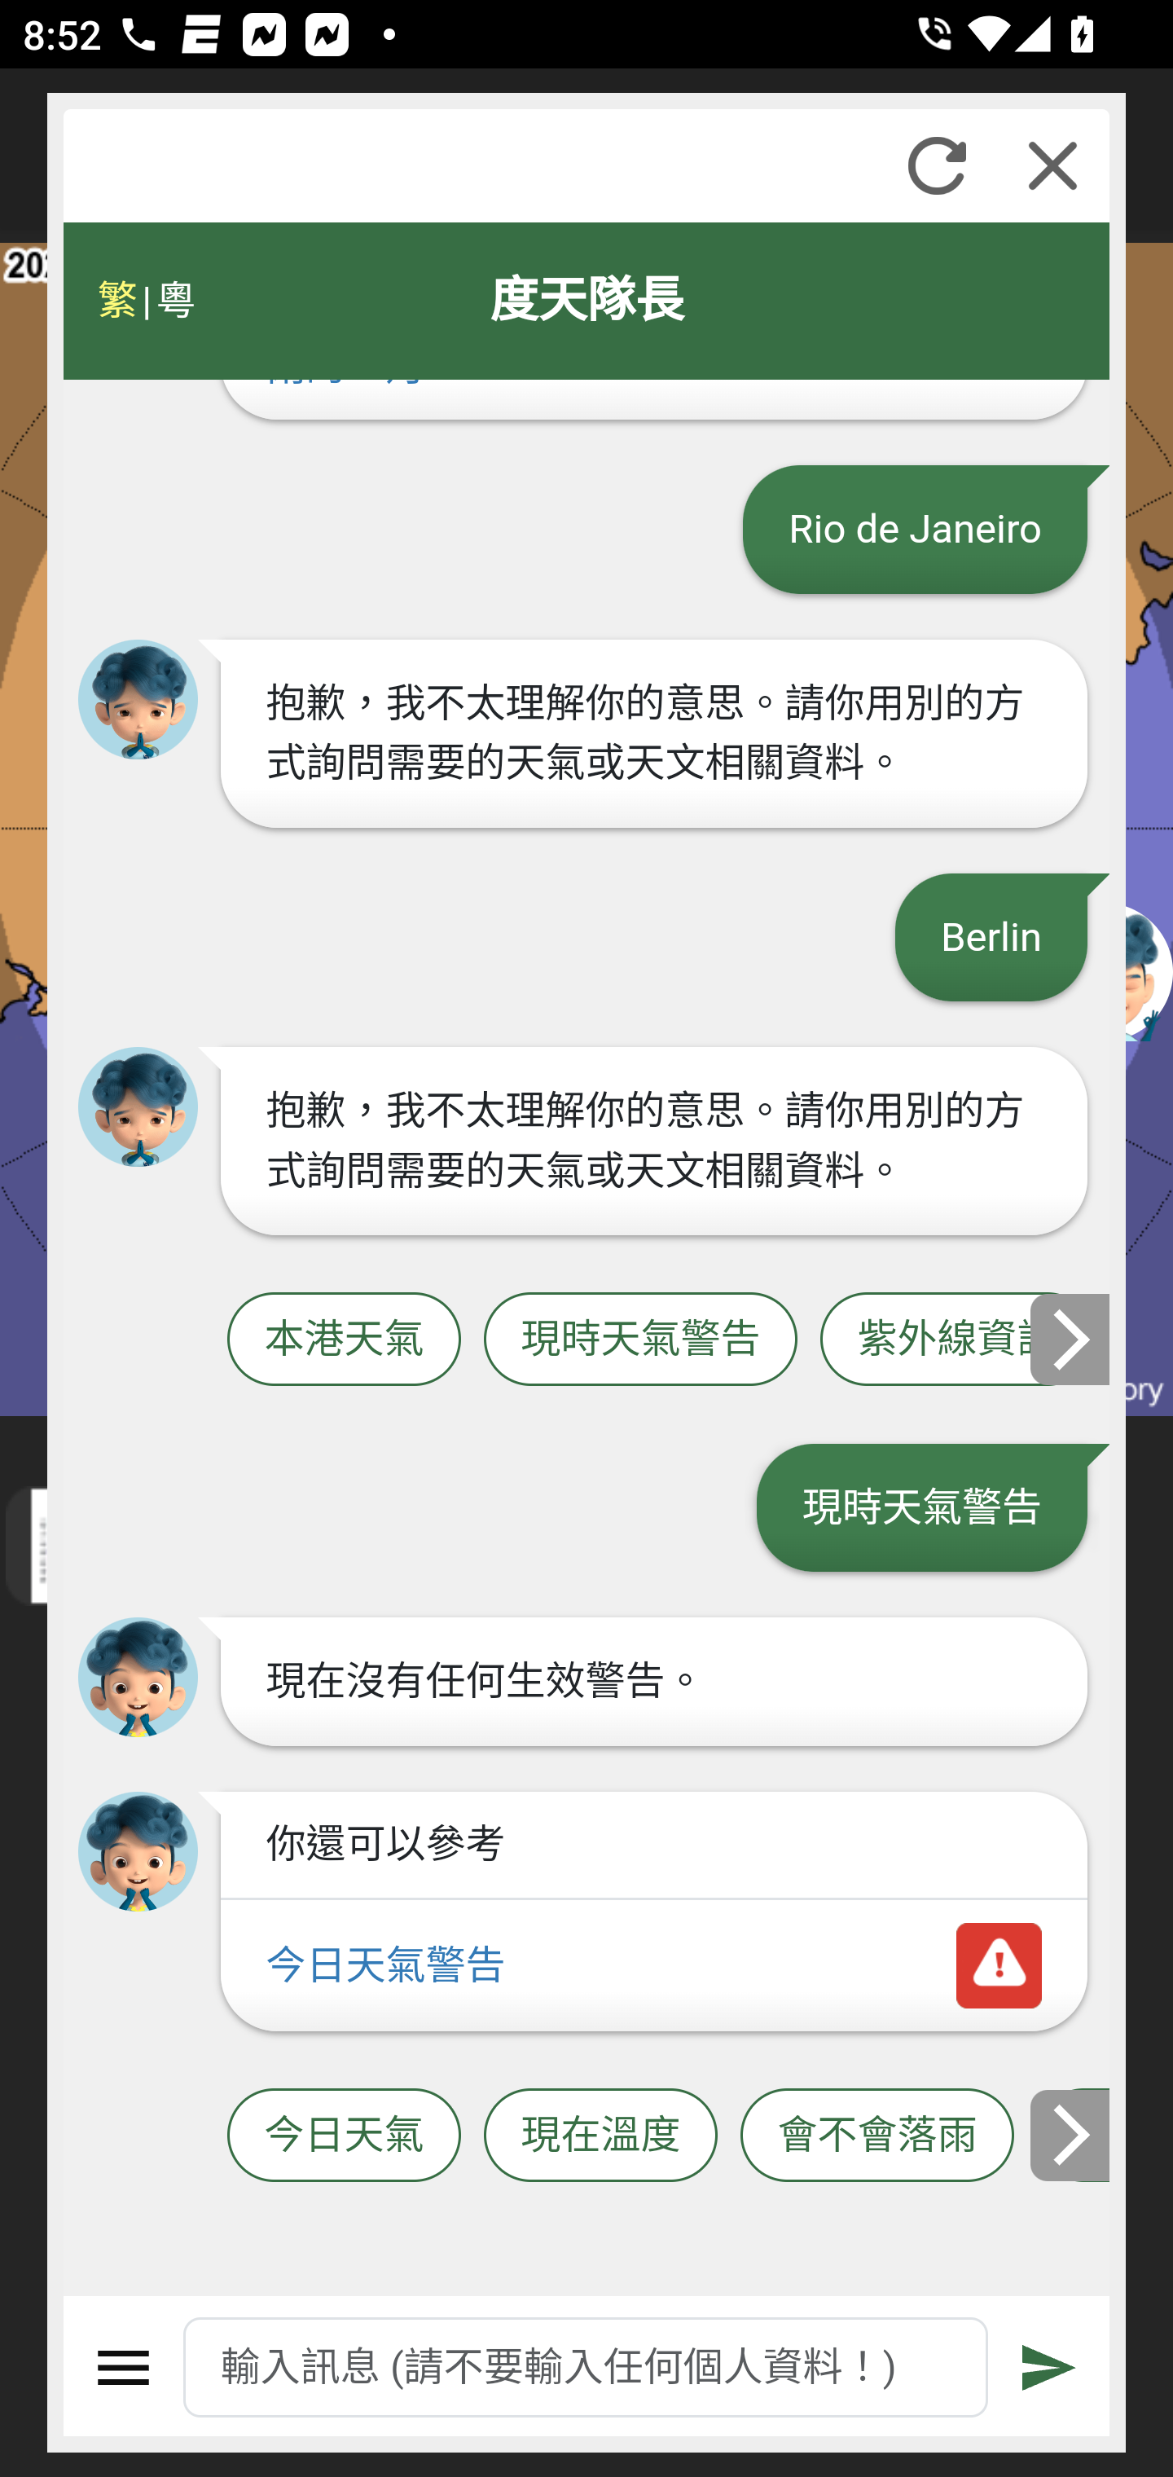 The width and height of the screenshot is (1173, 2477). I want to click on 今日天氣警告, so click(653, 1966).